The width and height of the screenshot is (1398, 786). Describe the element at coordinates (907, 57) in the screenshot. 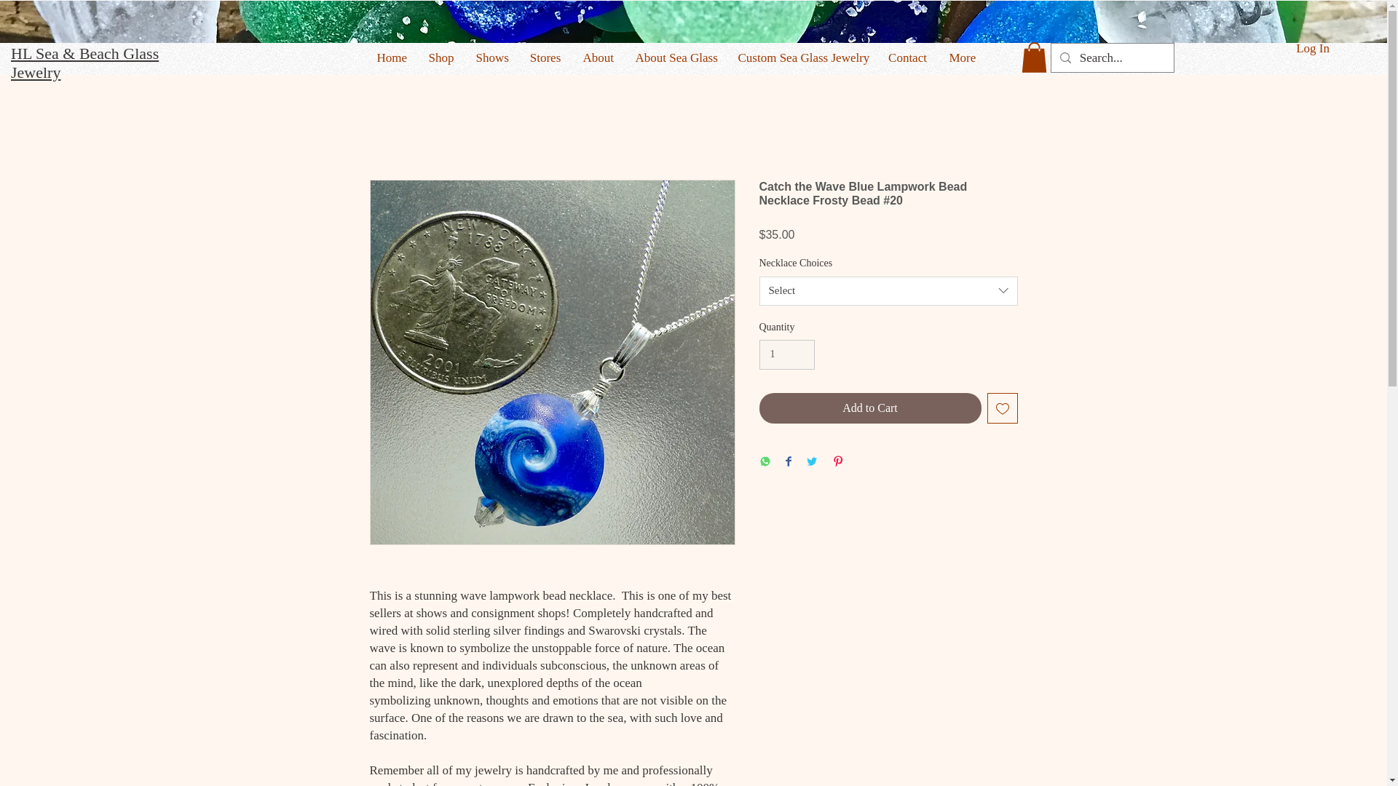

I see `Contact` at that location.